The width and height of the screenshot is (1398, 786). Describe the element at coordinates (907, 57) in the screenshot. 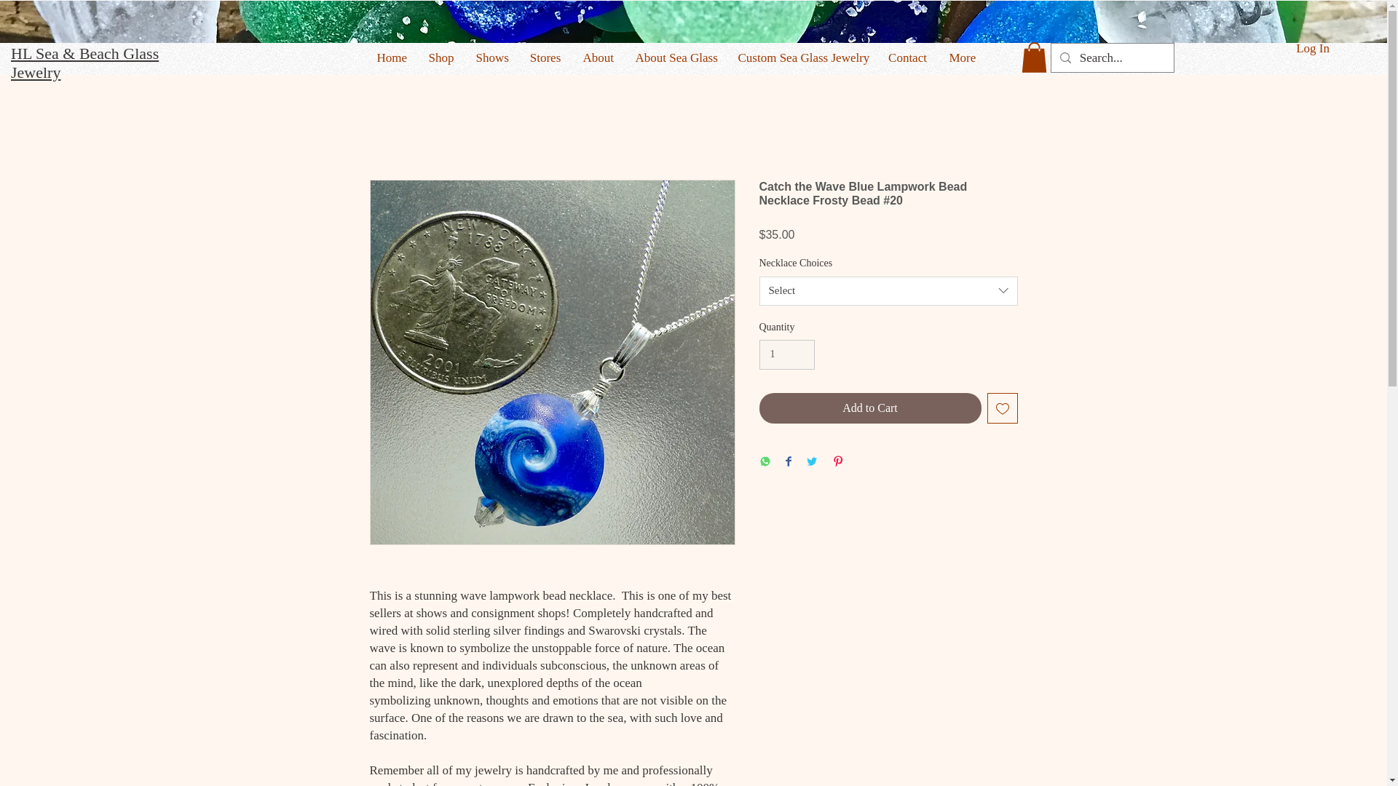

I see `Contact` at that location.